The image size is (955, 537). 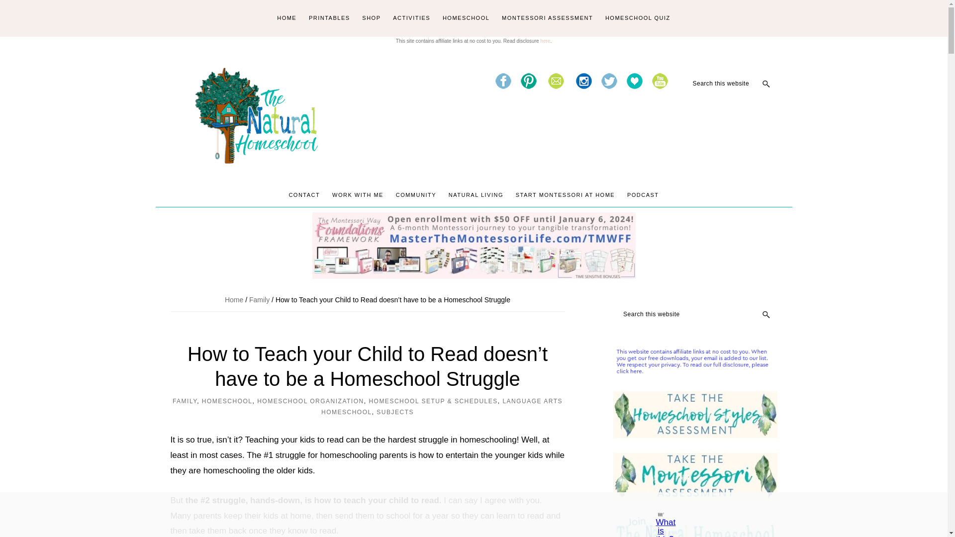 What do you see at coordinates (329, 18) in the screenshot?
I see `PRINTABLES` at bounding box center [329, 18].